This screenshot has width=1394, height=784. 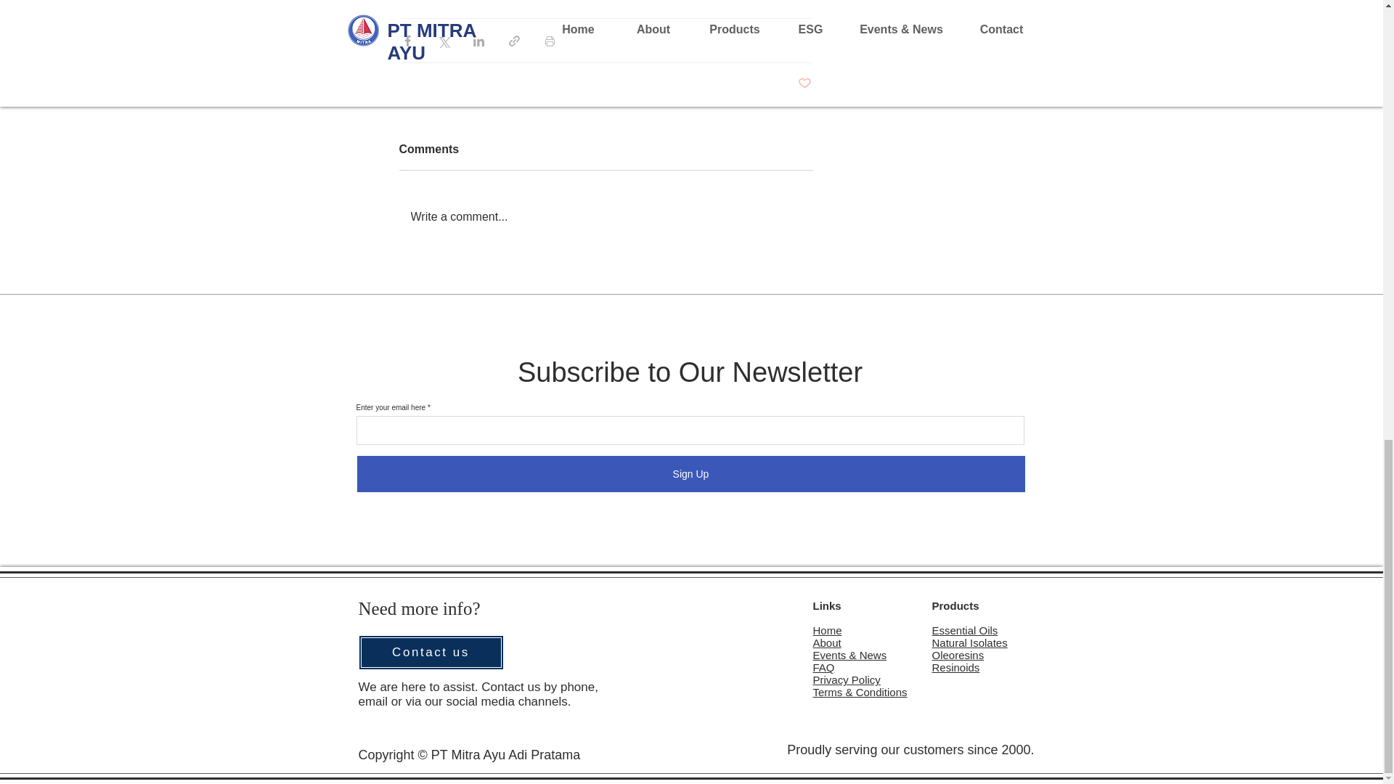 I want to click on Oleoresins, so click(x=958, y=655).